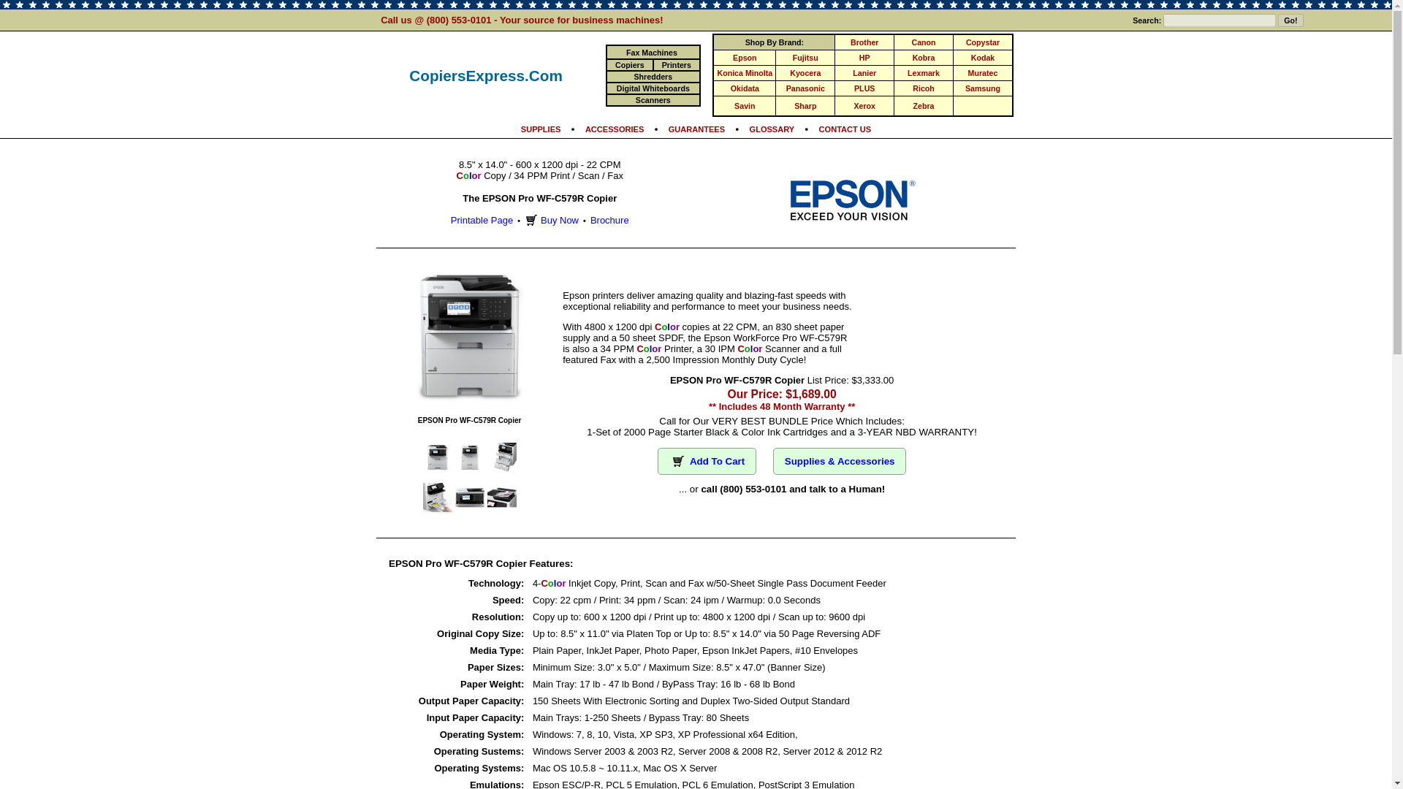 The height and width of the screenshot is (789, 1403). Describe the element at coordinates (653, 88) in the screenshot. I see `Digital Whiteboards` at that location.